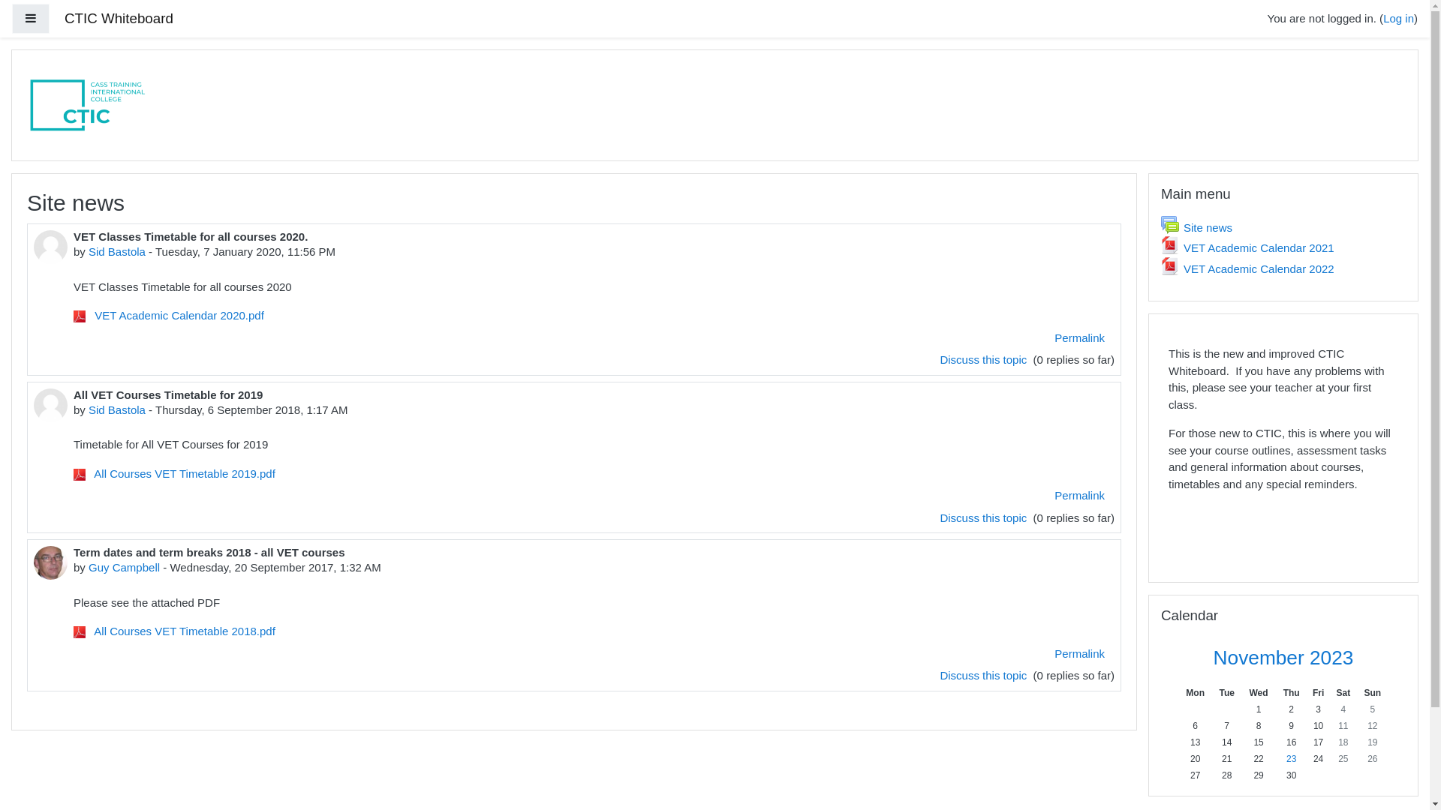 The height and width of the screenshot is (810, 1441). I want to click on Site news
Forum, so click(1196, 226).